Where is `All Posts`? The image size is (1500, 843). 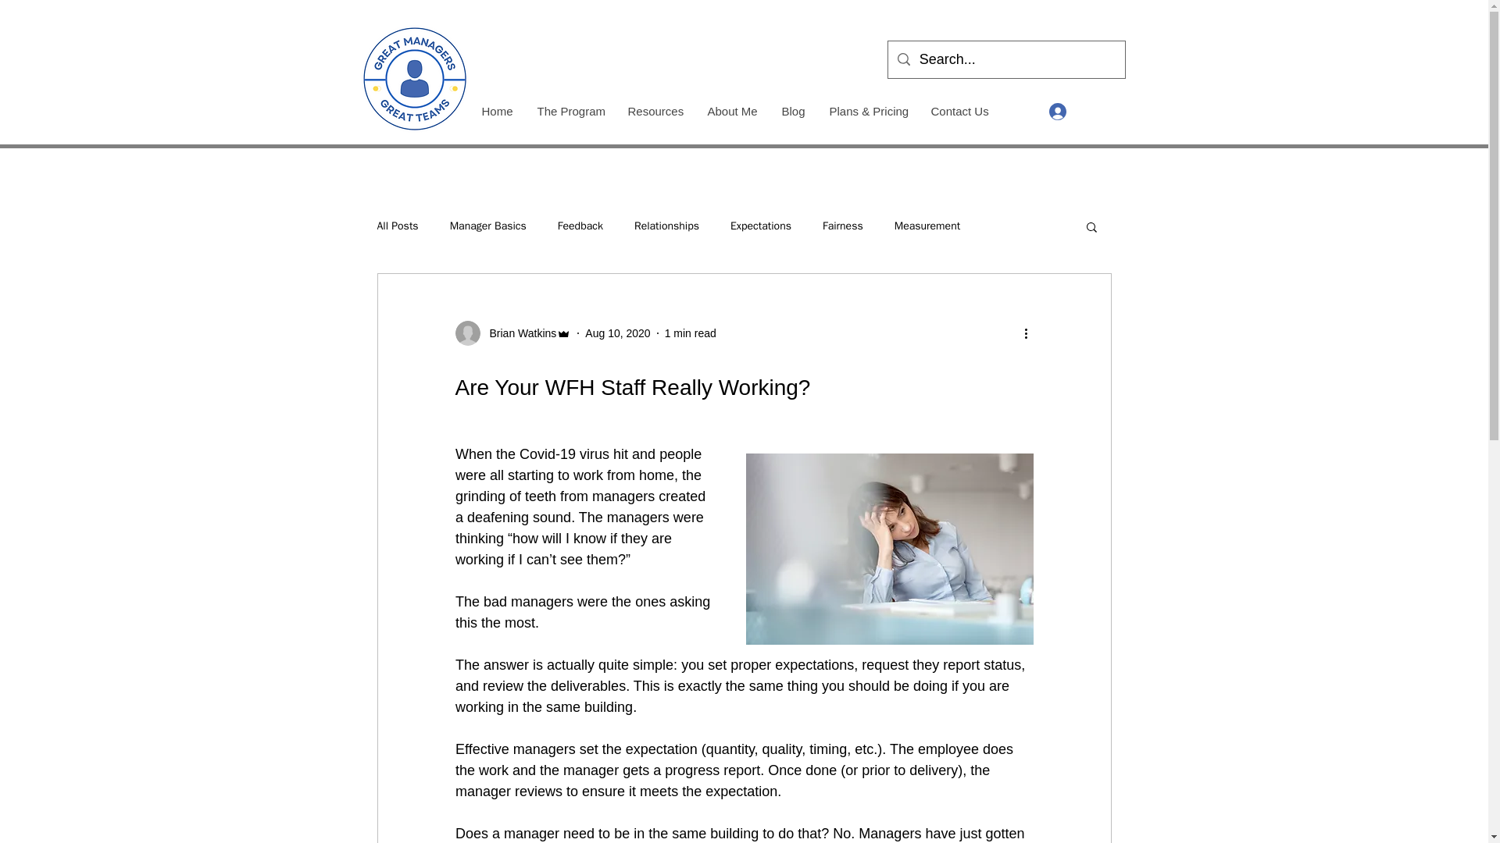
All Posts is located at coordinates (397, 226).